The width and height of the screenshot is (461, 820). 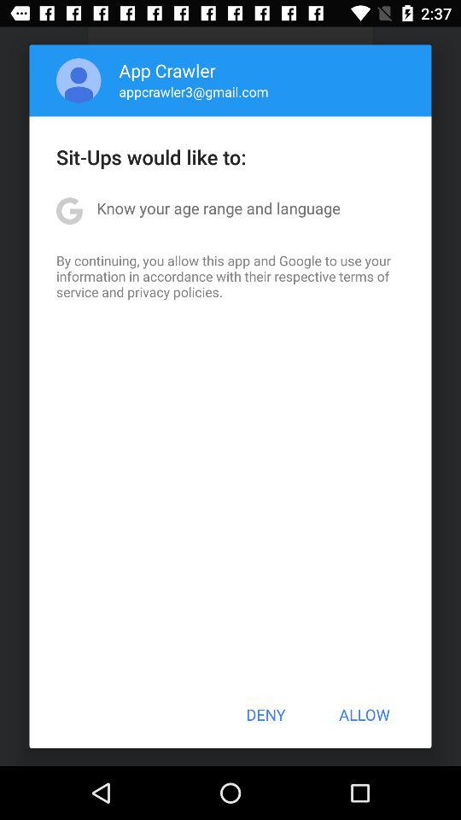 I want to click on select the app to the left of app crawler icon, so click(x=79, y=80).